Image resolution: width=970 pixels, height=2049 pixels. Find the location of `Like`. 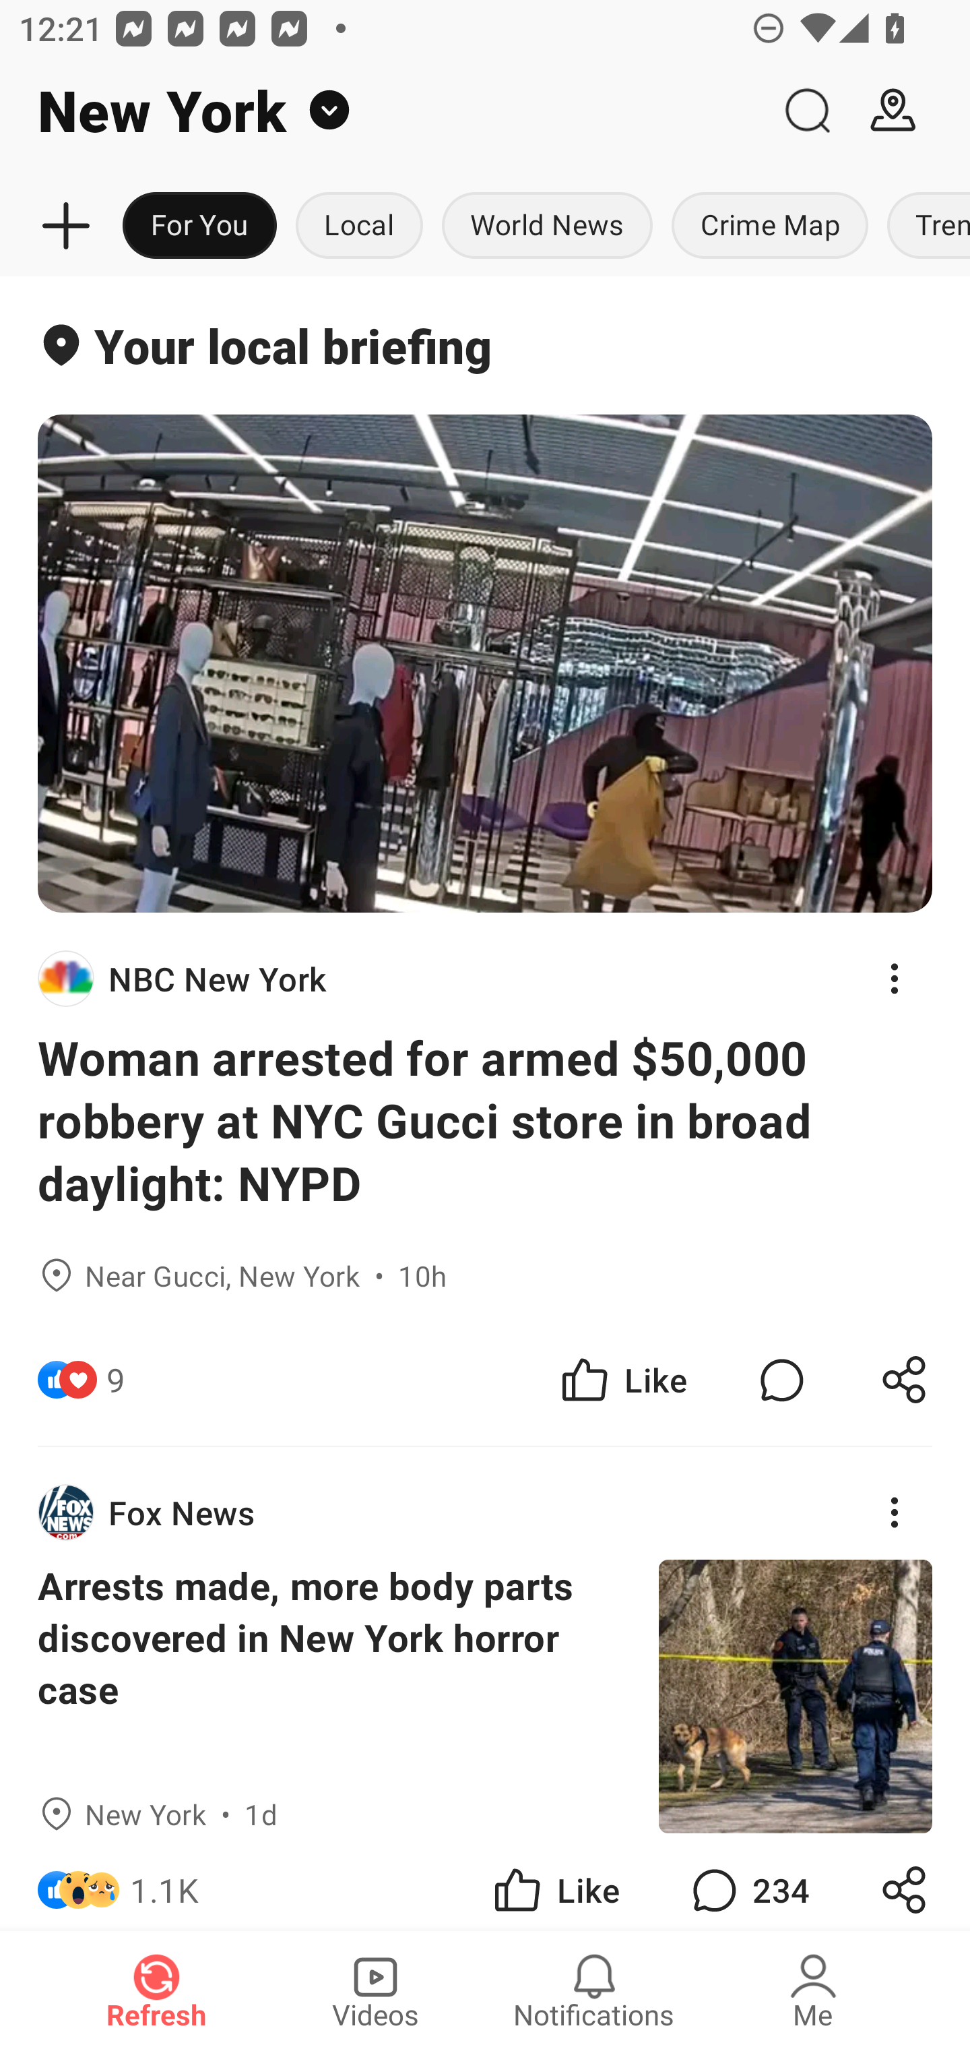

Like is located at coordinates (555, 1882).